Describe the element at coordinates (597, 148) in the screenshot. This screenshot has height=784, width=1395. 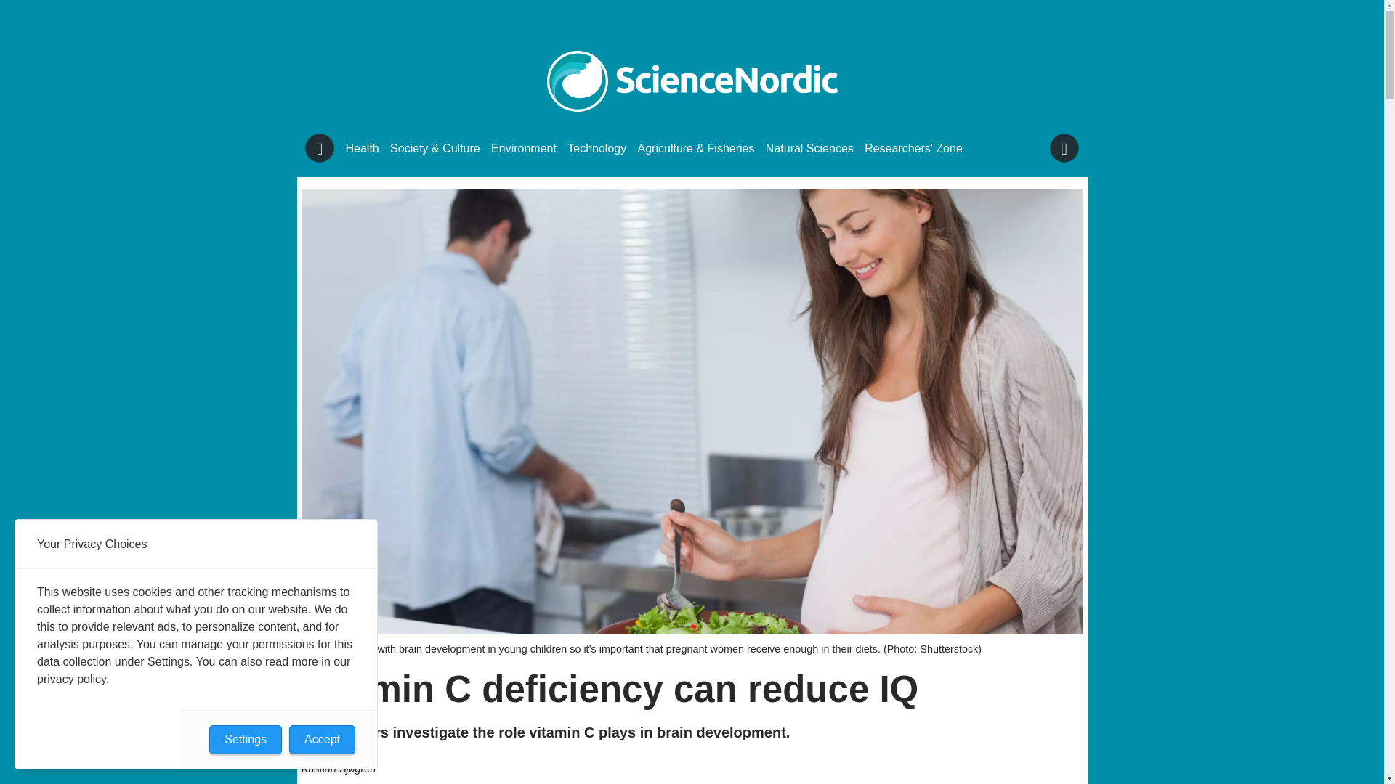
I see `Technology` at that location.